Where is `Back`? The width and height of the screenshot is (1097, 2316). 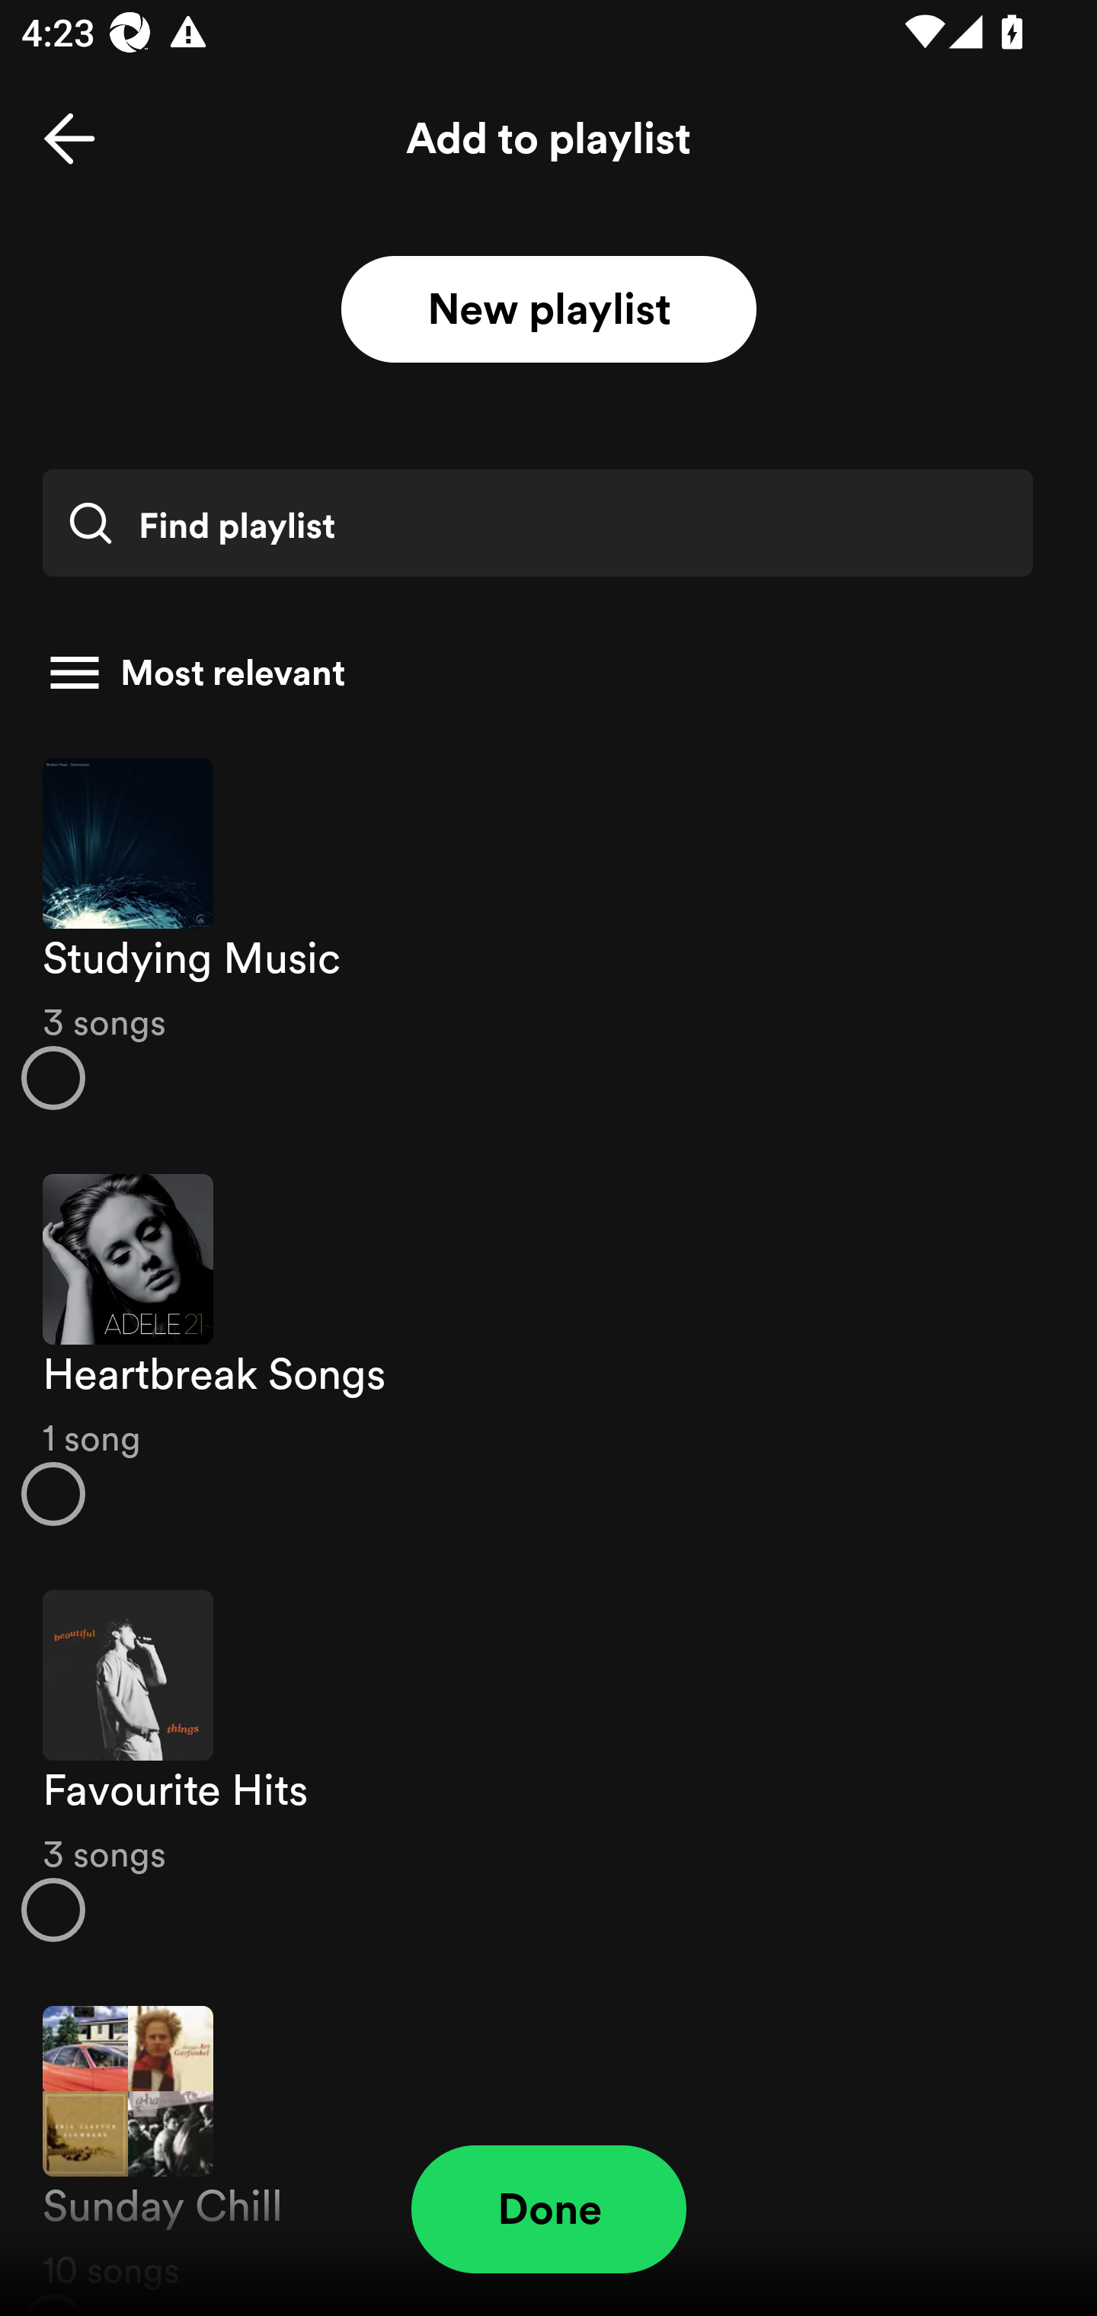 Back is located at coordinates (69, 139).